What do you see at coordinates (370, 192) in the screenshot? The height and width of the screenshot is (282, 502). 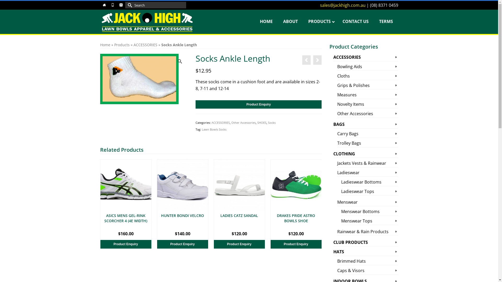 I see `Ladieswear Tops` at bounding box center [370, 192].